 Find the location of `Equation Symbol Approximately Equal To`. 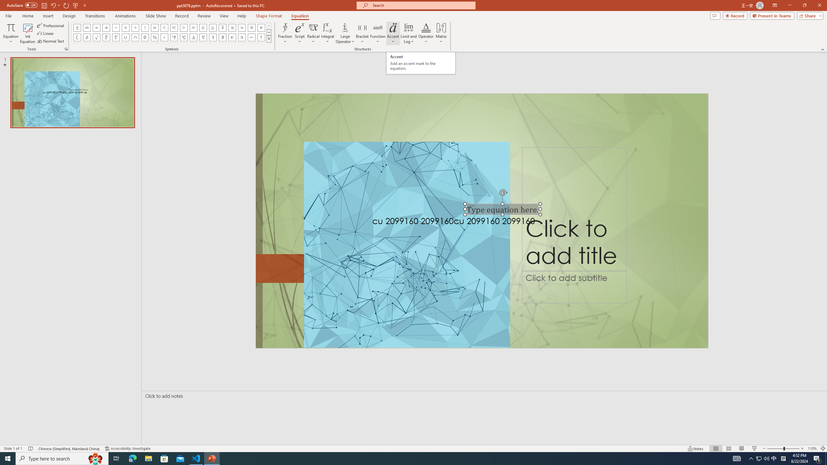

Equation Symbol Approximately Equal To is located at coordinates (232, 27).